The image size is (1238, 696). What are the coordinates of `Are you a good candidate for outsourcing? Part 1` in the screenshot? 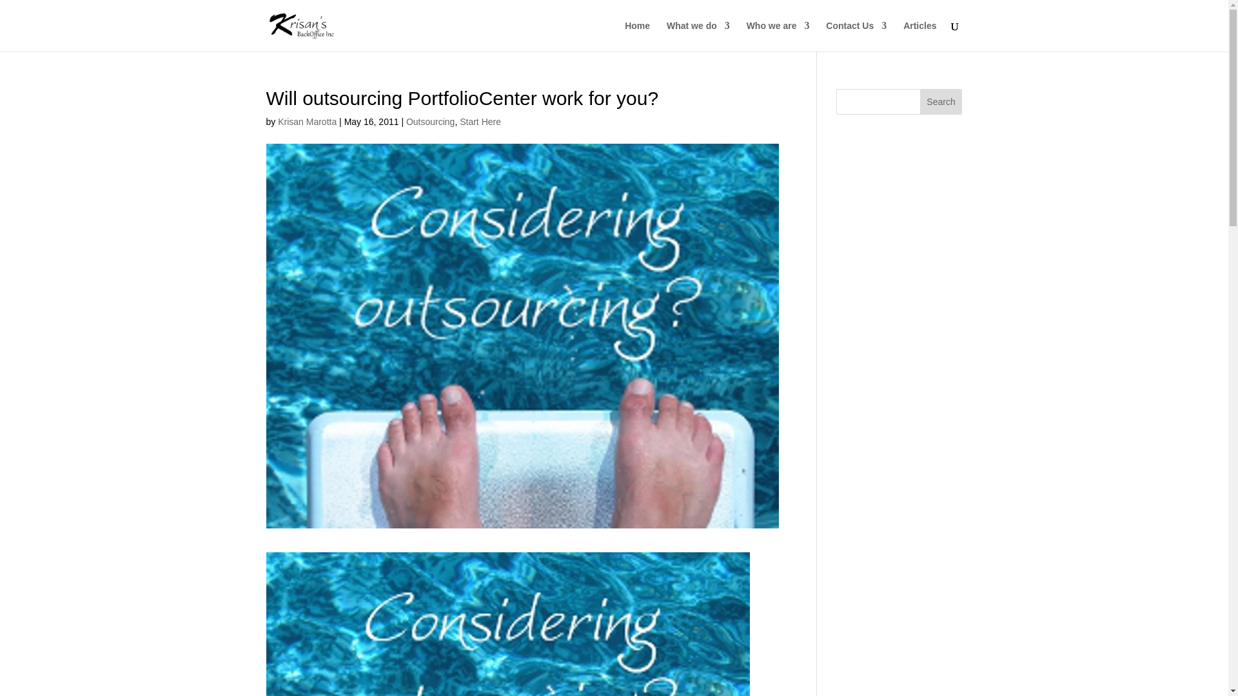 It's located at (507, 624).